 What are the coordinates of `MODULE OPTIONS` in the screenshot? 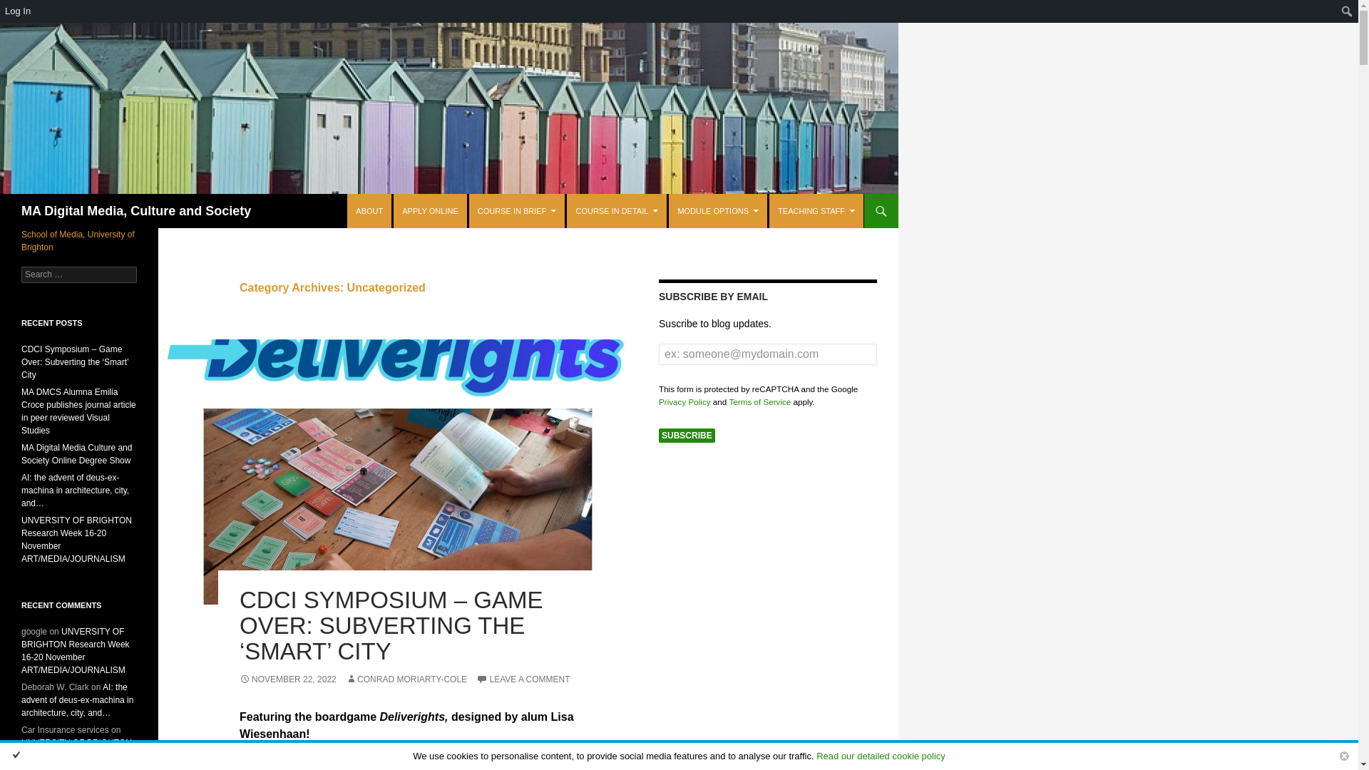 It's located at (717, 211).